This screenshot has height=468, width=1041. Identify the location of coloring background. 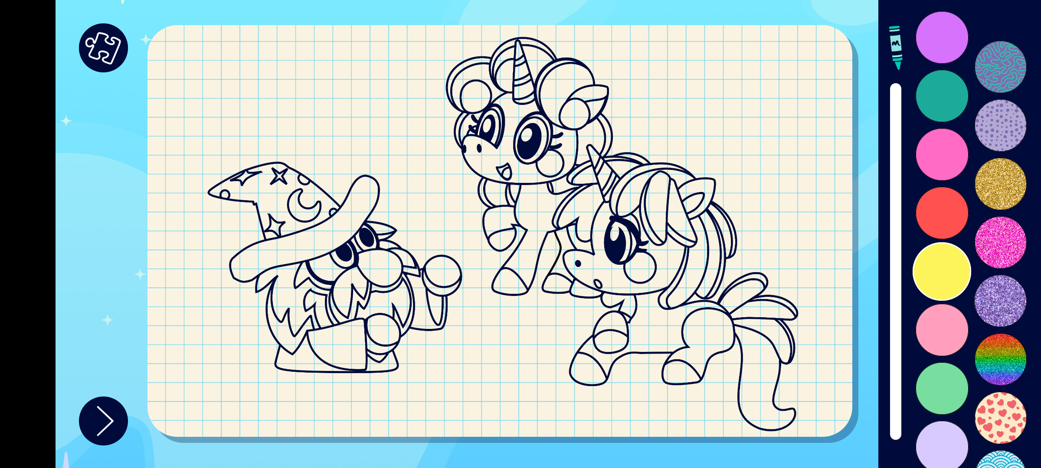
(1001, 184).